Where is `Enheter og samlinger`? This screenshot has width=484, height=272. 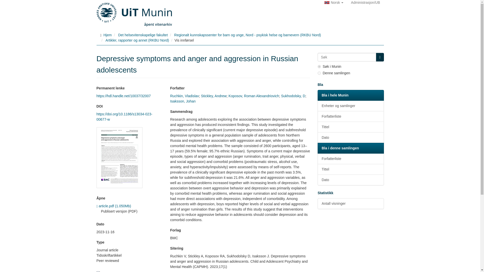
Enheter og samlinger is located at coordinates (350, 106).